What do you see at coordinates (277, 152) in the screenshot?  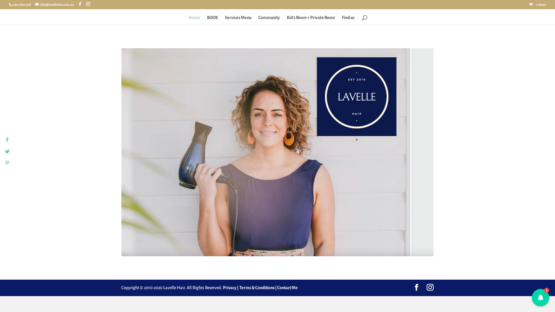 I see `Screen Shot 2023-01-11 at 2.51.38 pm` at bounding box center [277, 152].